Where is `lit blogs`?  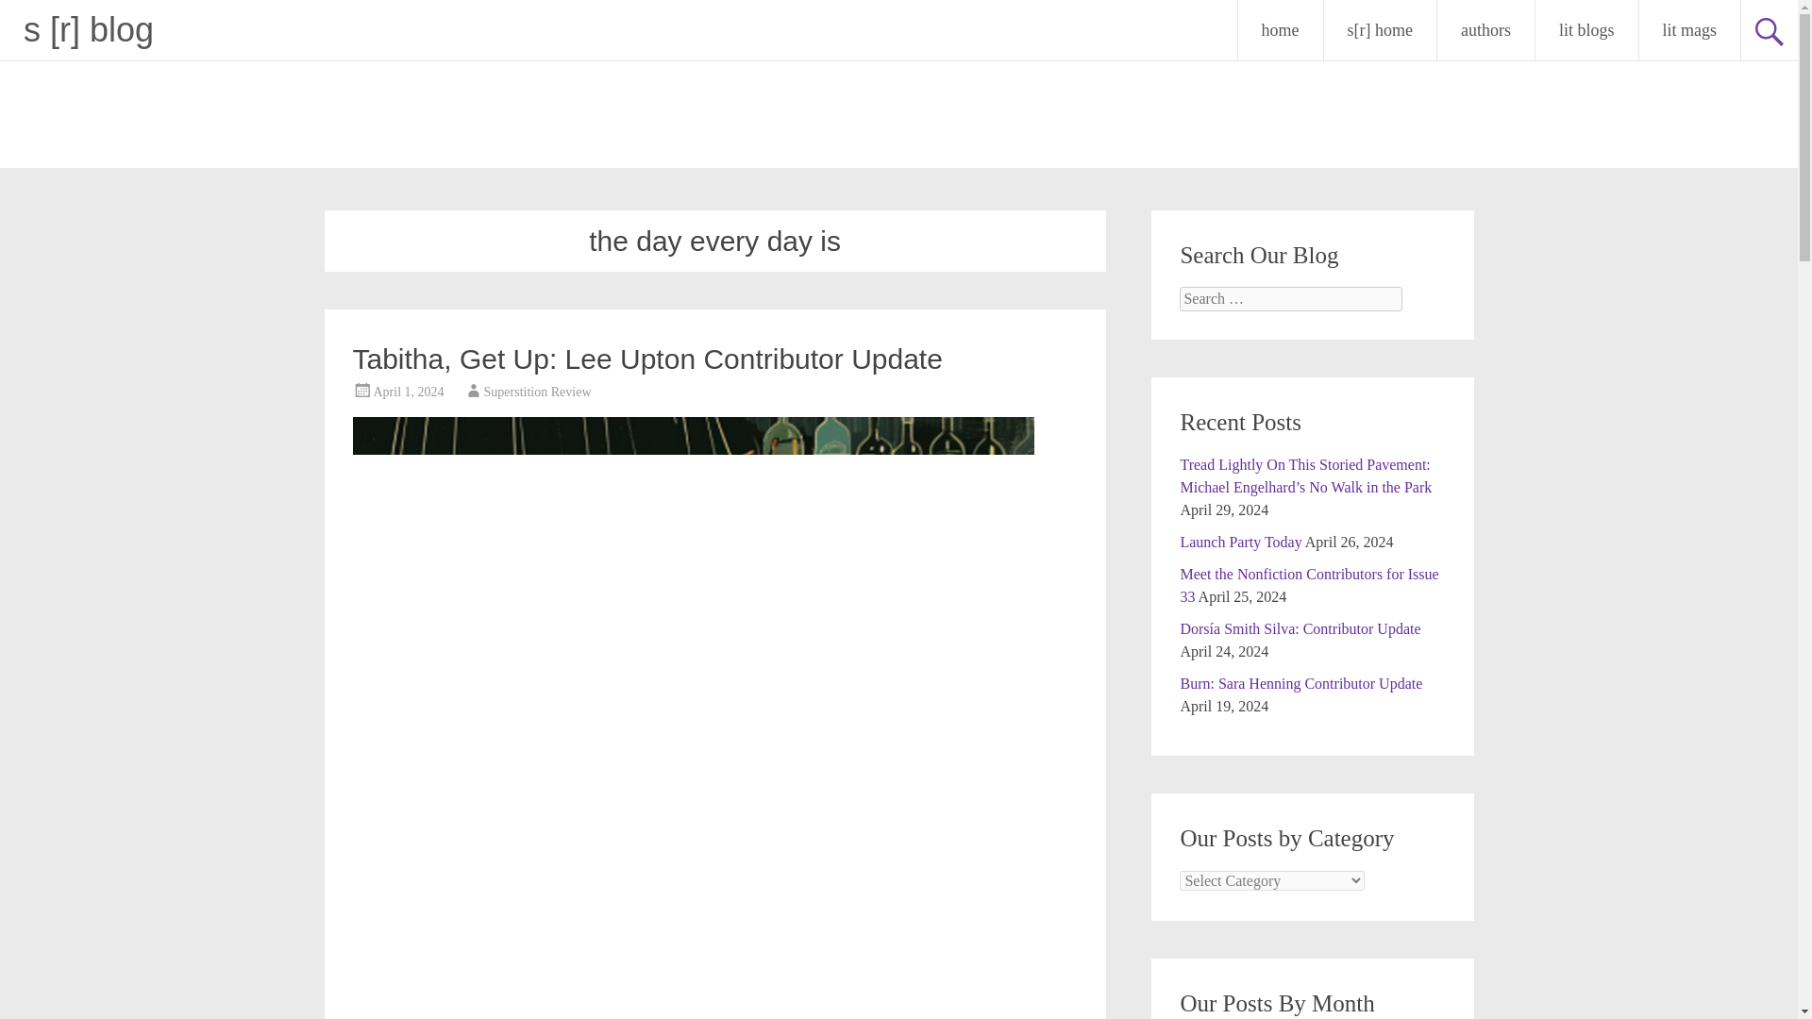 lit blogs is located at coordinates (1585, 30).